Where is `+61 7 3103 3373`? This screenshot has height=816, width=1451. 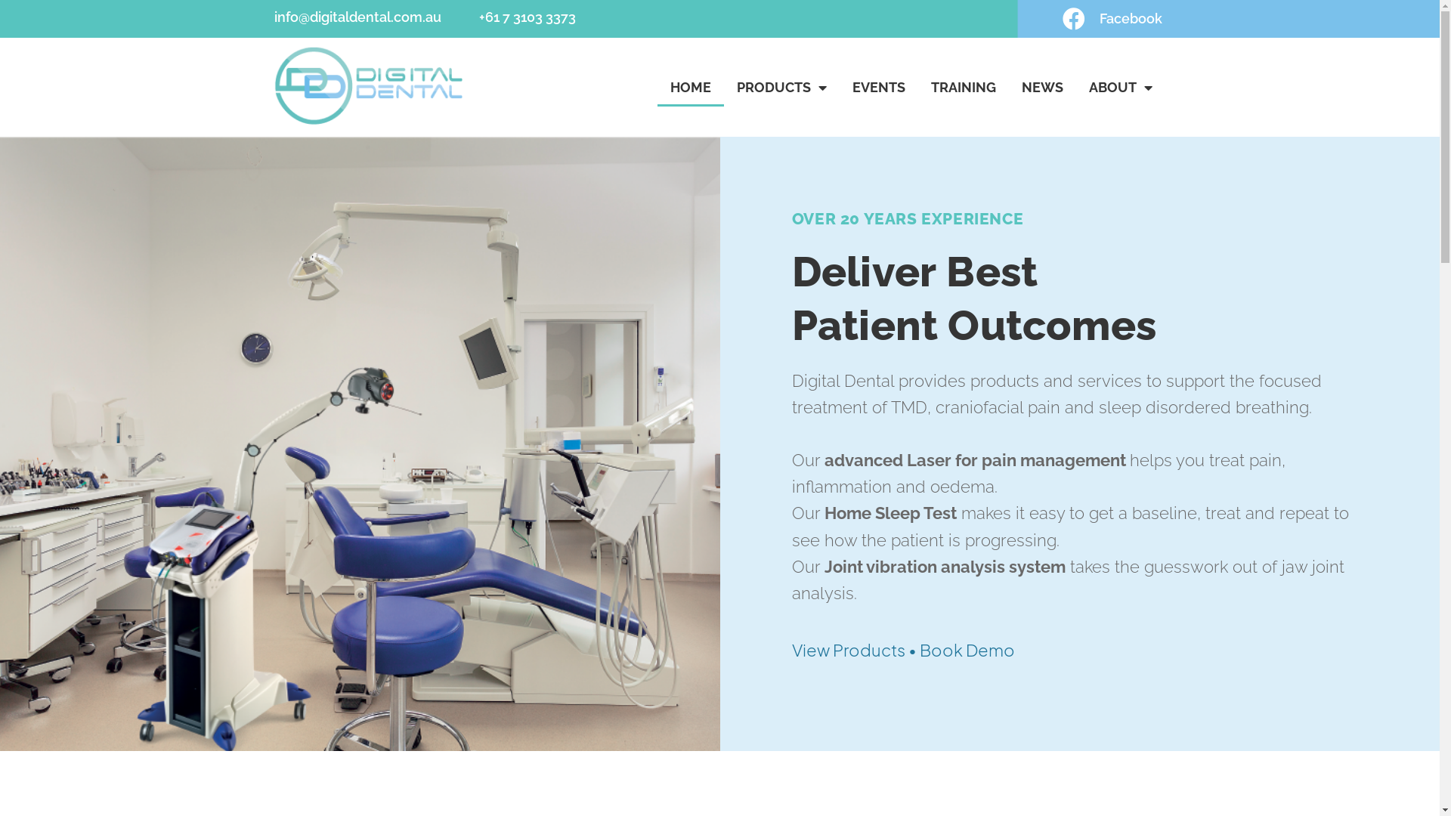
+61 7 3103 3373 is located at coordinates (527, 17).